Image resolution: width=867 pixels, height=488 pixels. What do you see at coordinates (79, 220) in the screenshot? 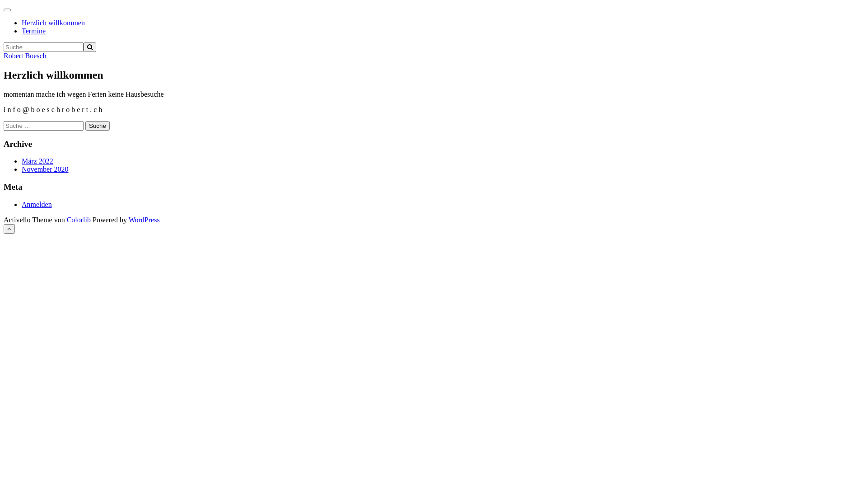
I see `Colorlib` at bounding box center [79, 220].